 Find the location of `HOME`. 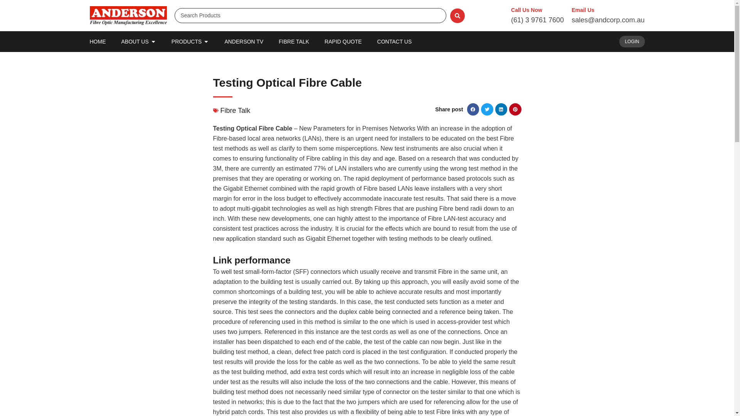

HOME is located at coordinates (98, 42).